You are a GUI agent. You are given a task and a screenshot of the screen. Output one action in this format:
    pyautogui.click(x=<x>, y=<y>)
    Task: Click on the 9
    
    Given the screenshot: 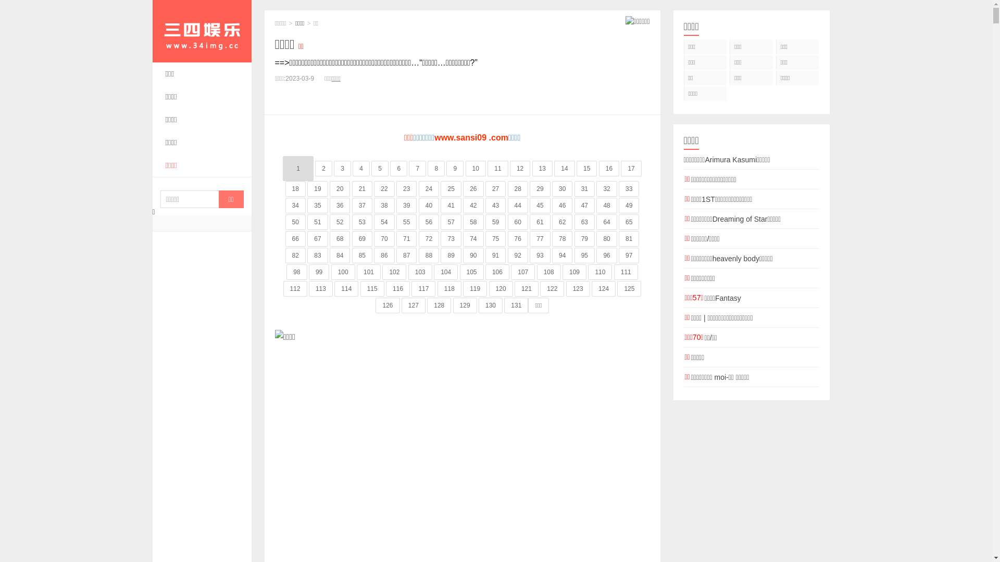 What is the action you would take?
    pyautogui.click(x=455, y=169)
    